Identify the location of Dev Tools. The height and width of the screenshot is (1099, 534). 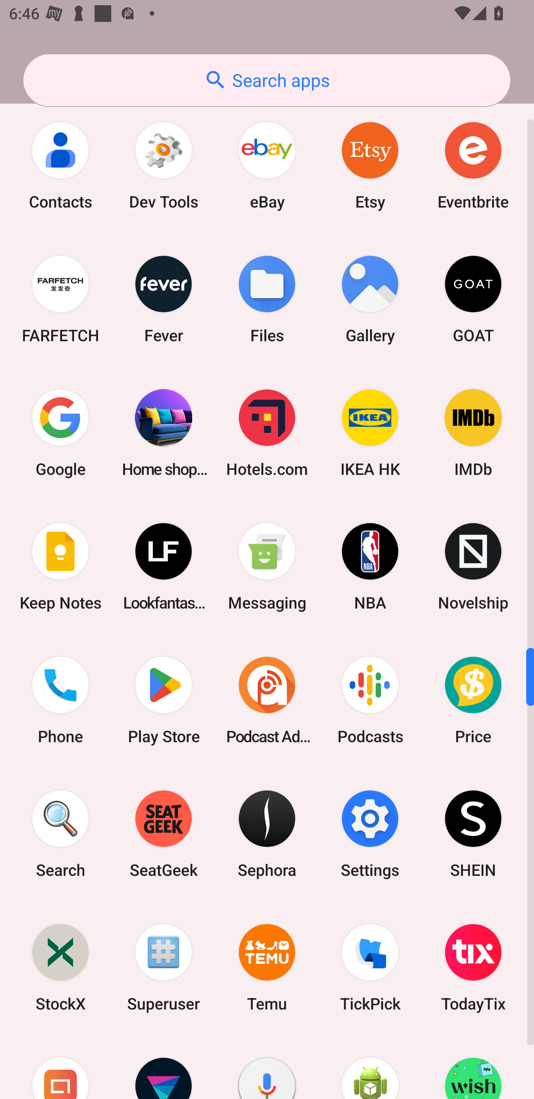
(164, 165).